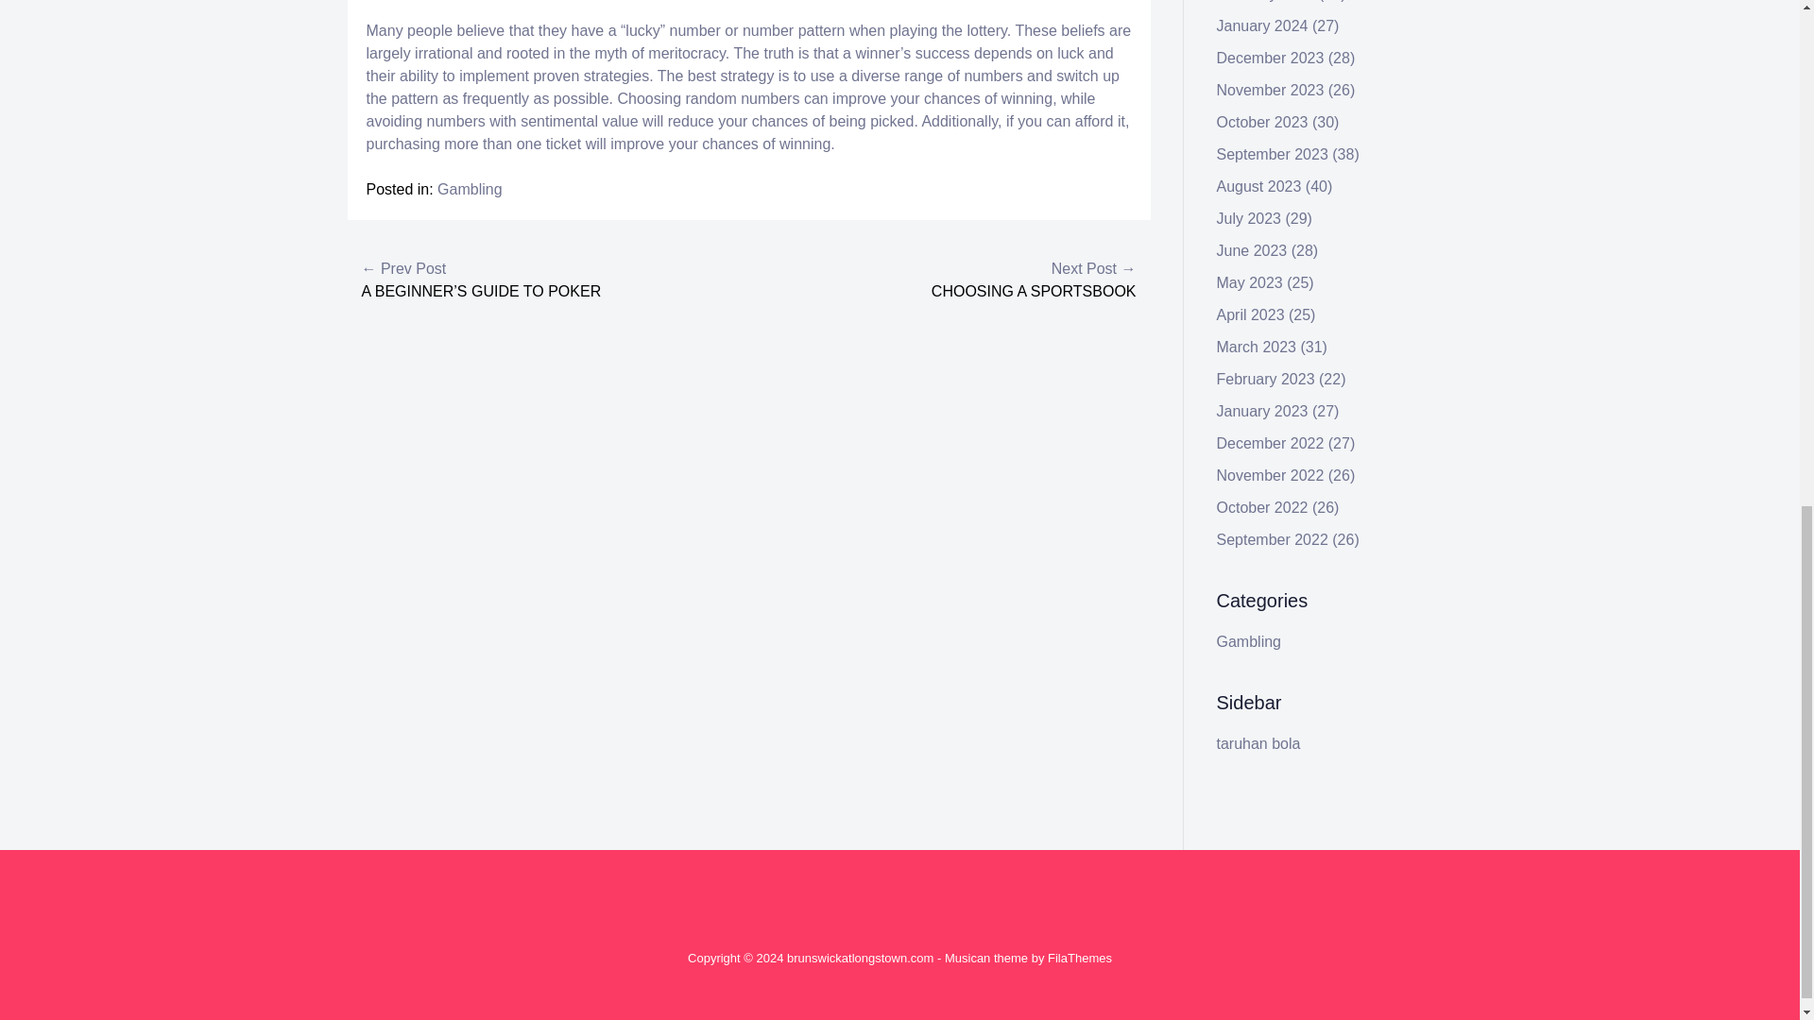  What do you see at coordinates (1259, 187) in the screenshot?
I see `August 2023` at bounding box center [1259, 187].